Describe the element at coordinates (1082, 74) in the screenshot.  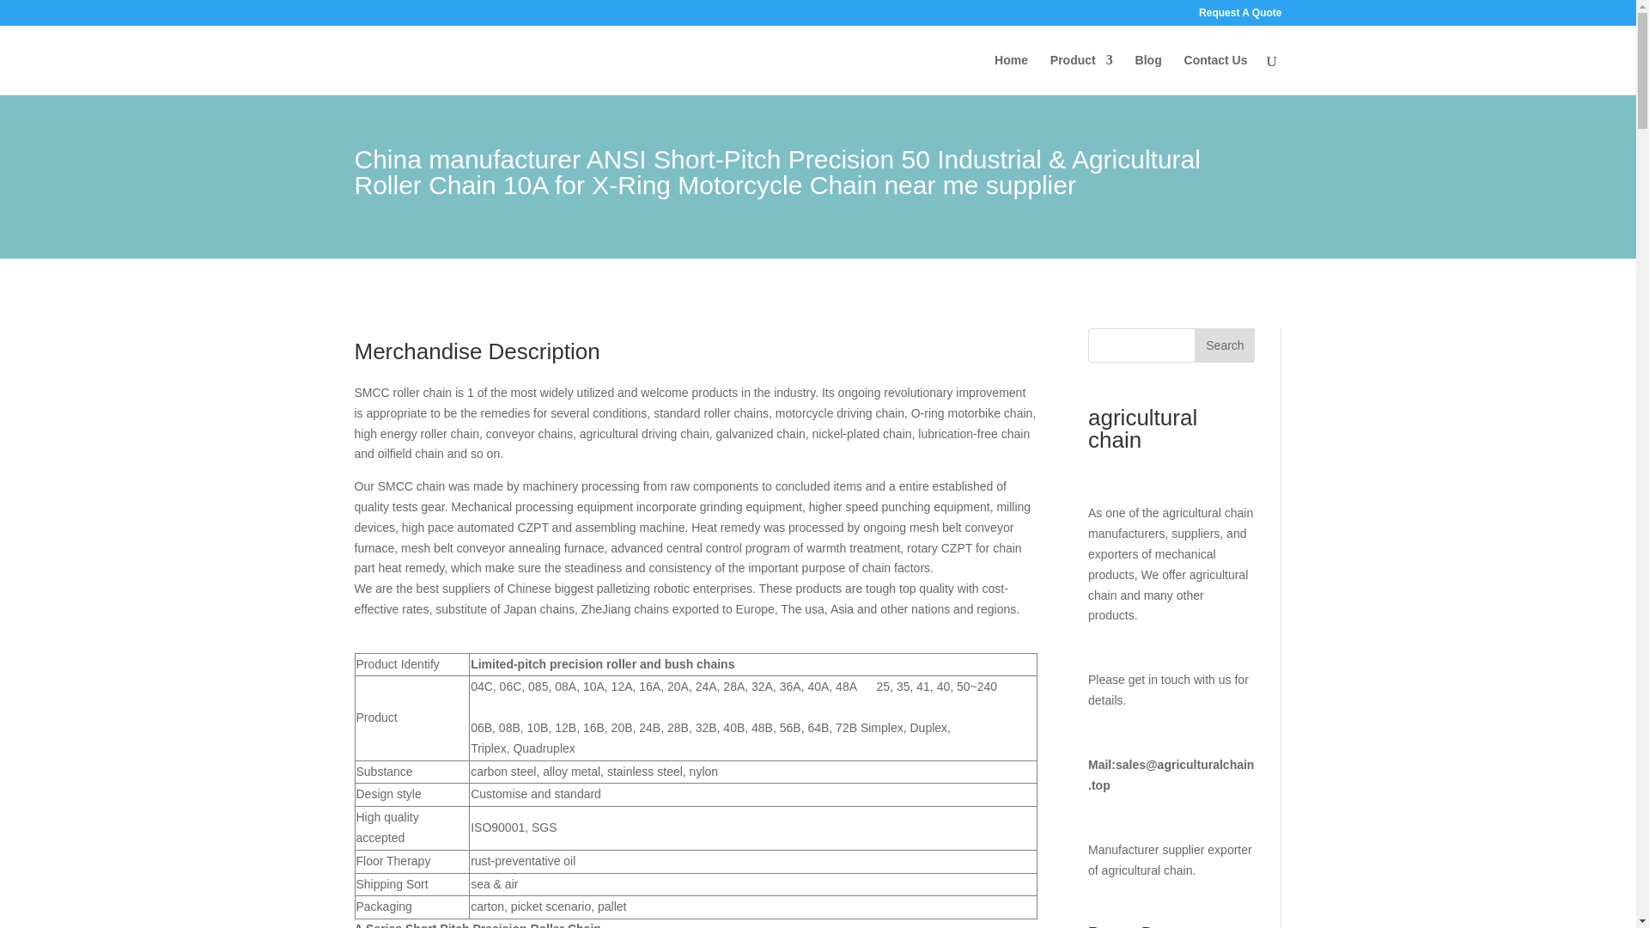
I see `Product` at that location.